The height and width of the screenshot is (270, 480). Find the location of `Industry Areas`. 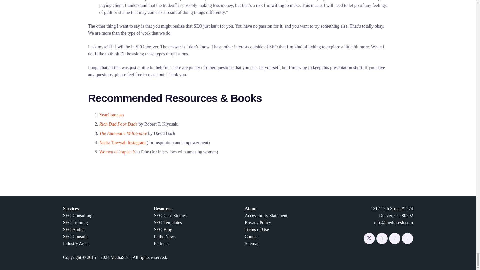

Industry Areas is located at coordinates (76, 243).